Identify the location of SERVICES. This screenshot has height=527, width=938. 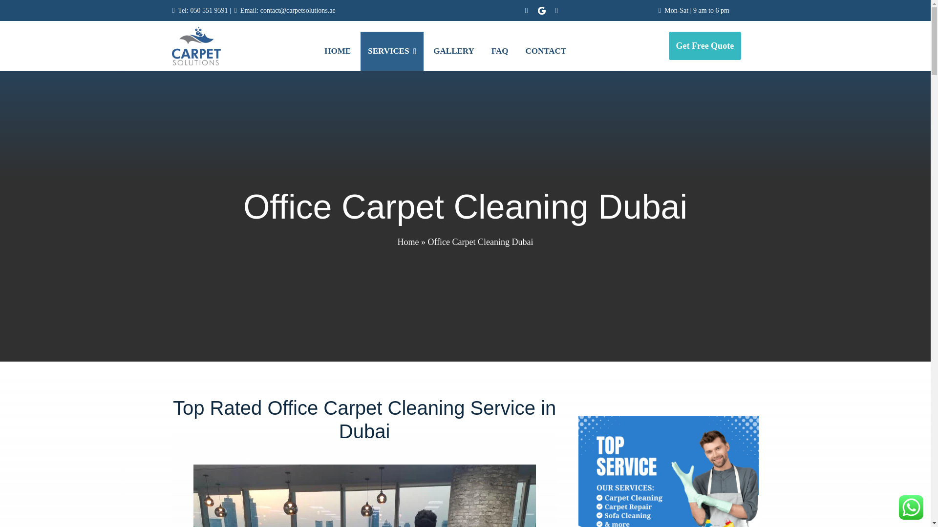
(392, 51).